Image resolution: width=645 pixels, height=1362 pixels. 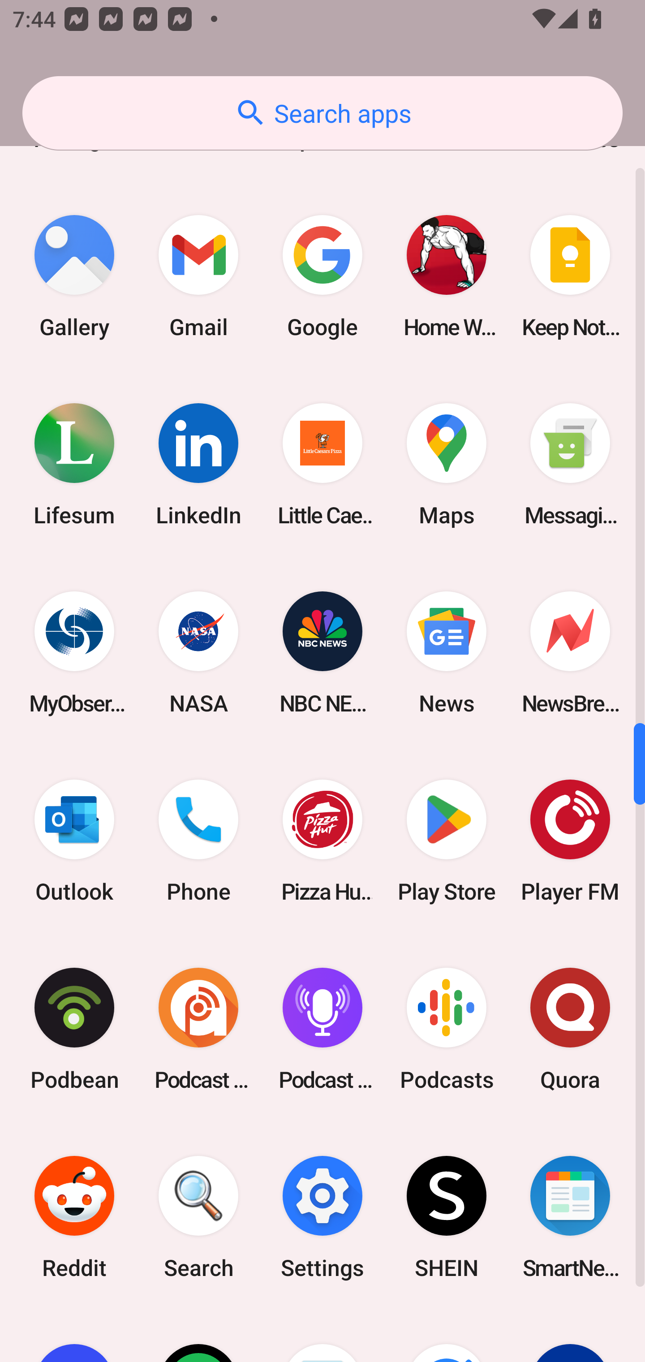 What do you see at coordinates (446, 652) in the screenshot?
I see `News` at bounding box center [446, 652].